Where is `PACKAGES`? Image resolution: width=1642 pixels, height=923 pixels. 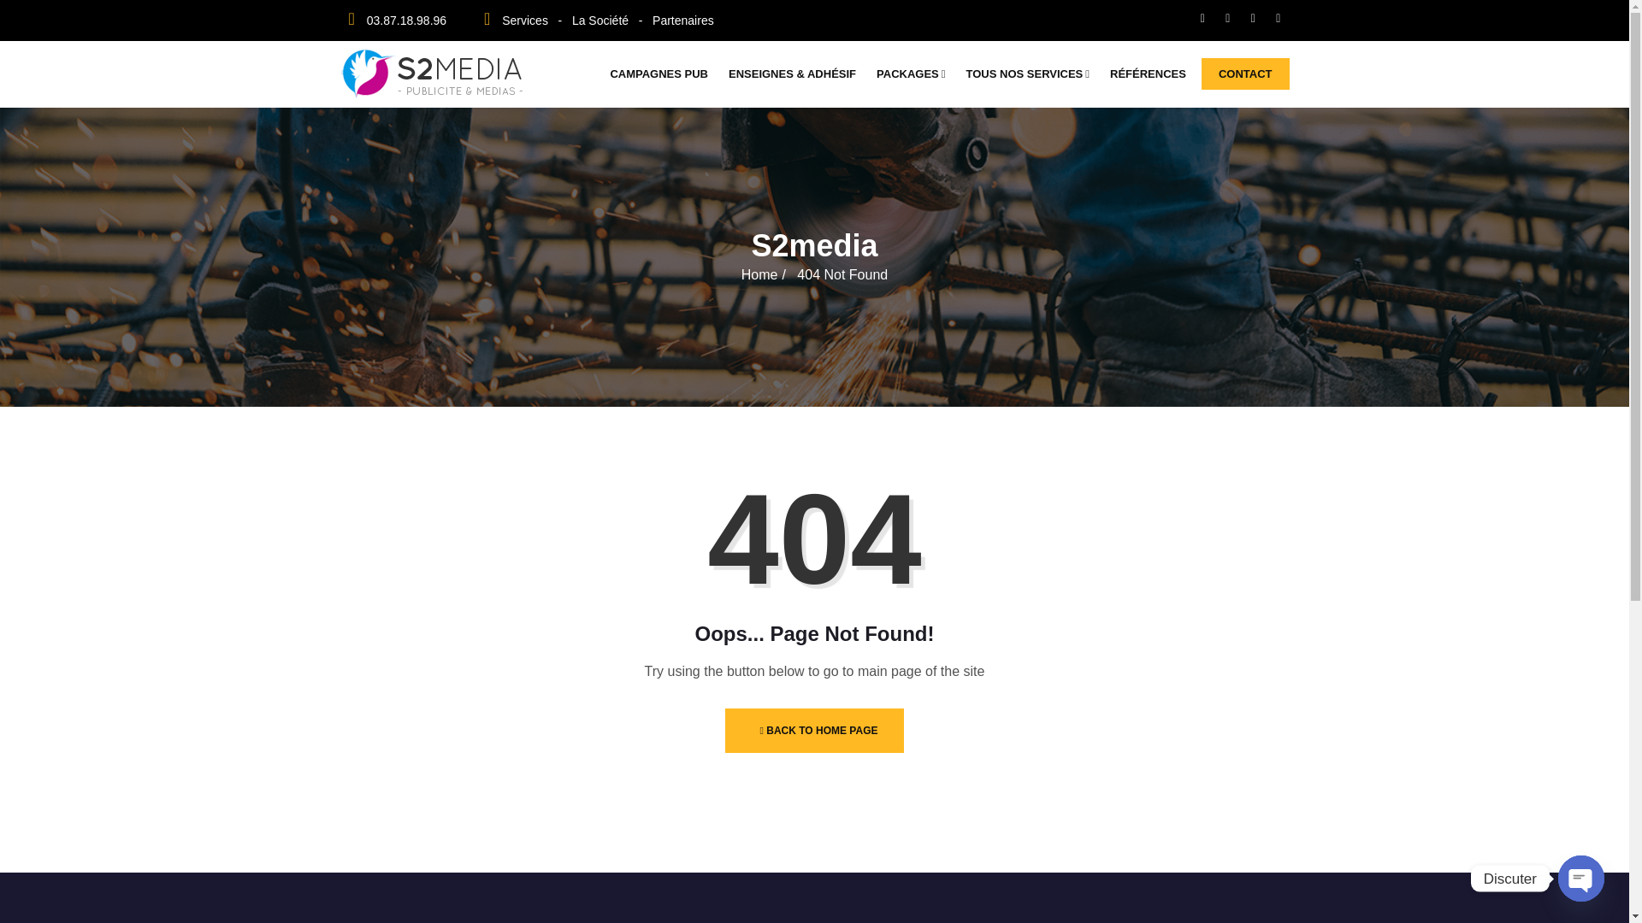
PACKAGES is located at coordinates (916, 73).